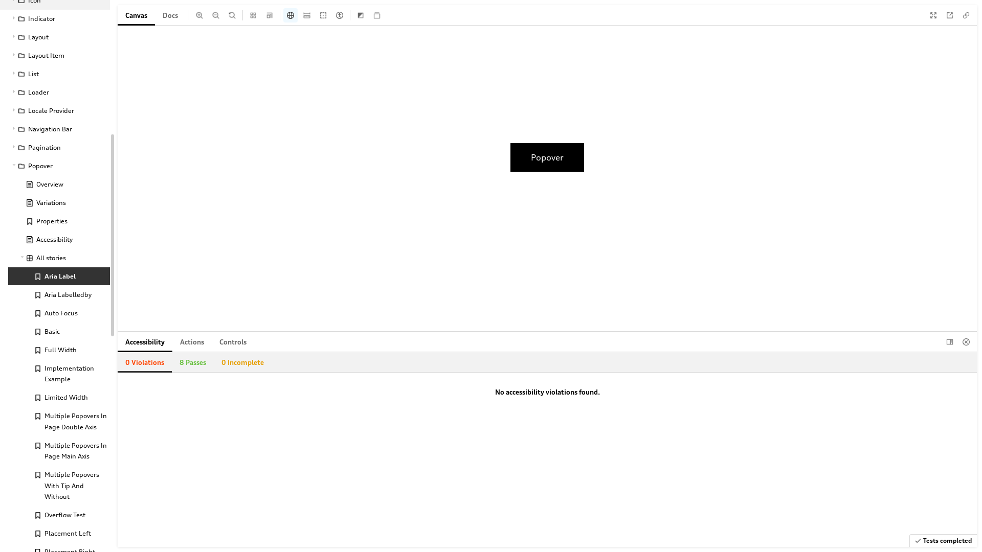  What do you see at coordinates (55, 258) in the screenshot?
I see `All stories` at bounding box center [55, 258].